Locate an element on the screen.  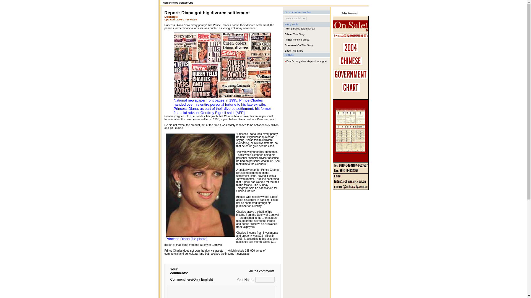
Print Friendly Format is located at coordinates (297, 39).